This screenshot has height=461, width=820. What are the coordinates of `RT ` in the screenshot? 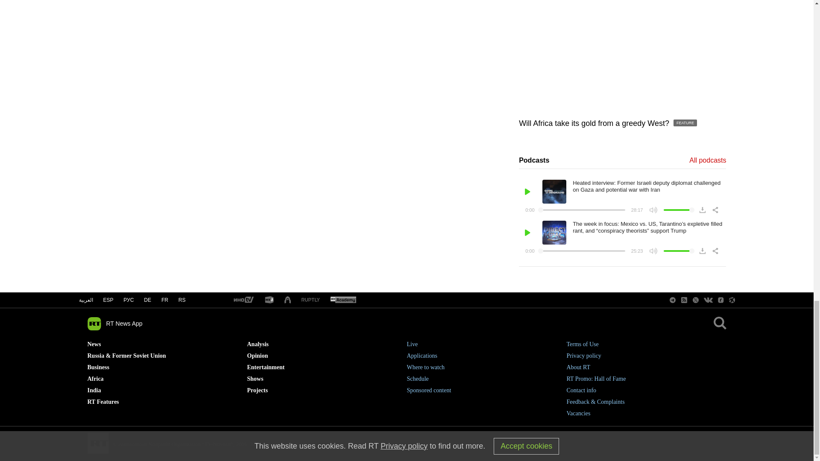 It's located at (269, 300).